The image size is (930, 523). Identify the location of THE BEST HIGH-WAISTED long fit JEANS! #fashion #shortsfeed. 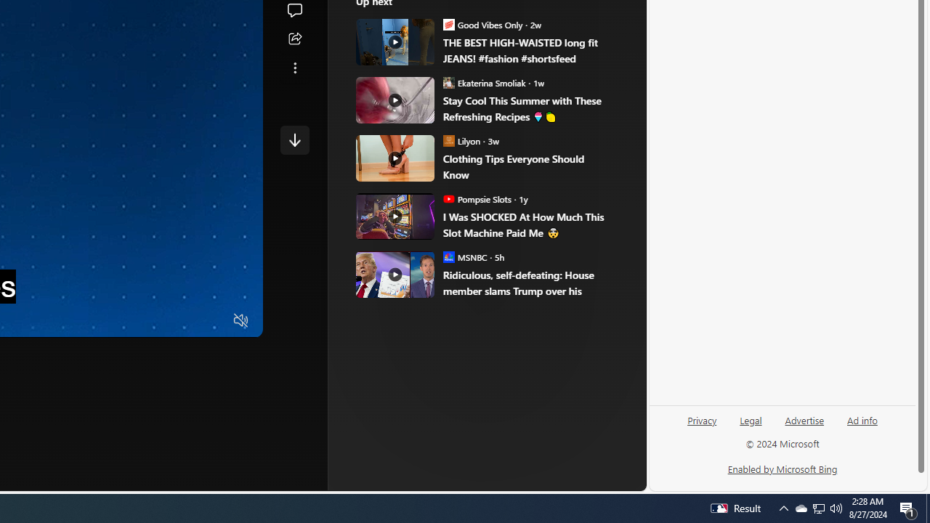
(395, 42).